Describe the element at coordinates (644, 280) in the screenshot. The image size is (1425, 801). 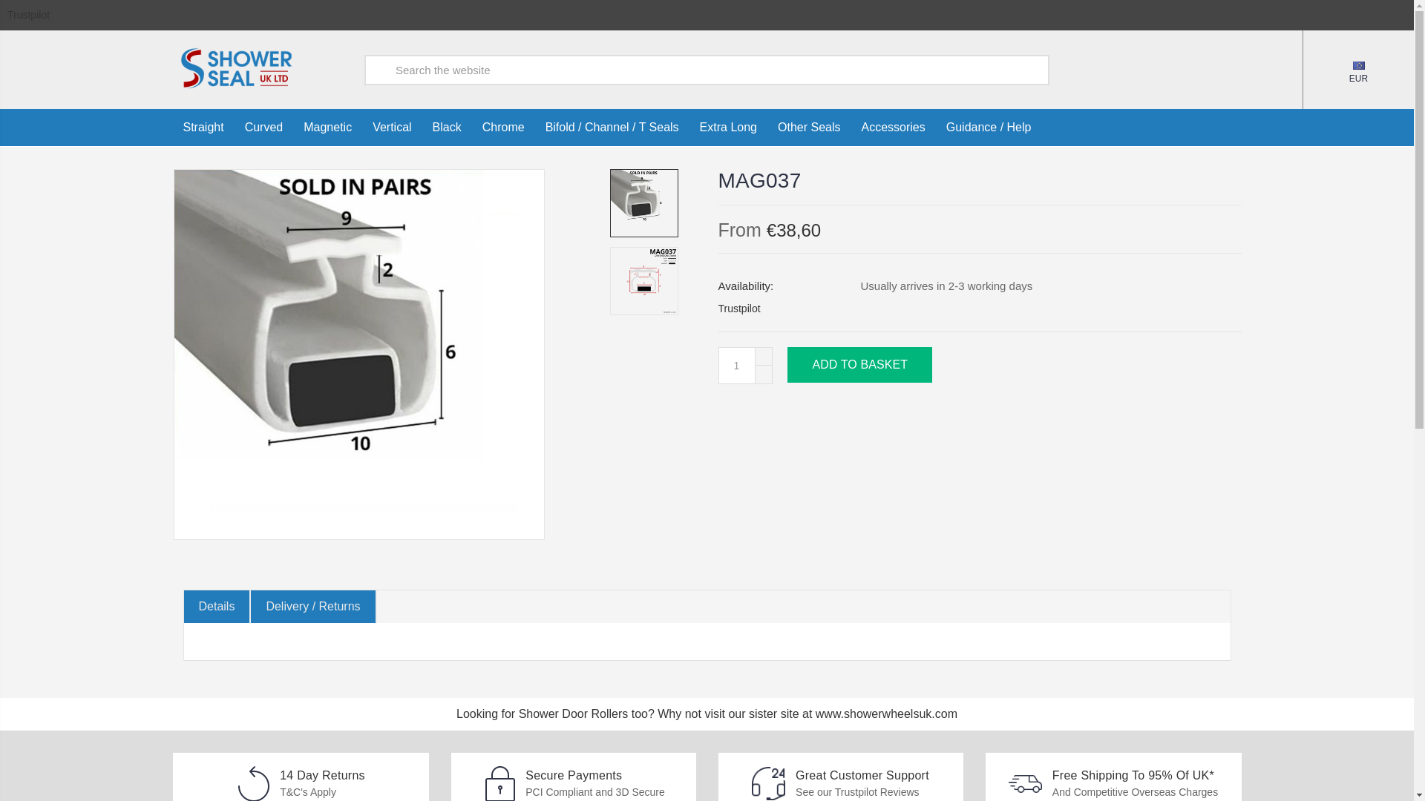
I see `MAG037 - Magnetic Shower Door Seal Diagram` at that location.